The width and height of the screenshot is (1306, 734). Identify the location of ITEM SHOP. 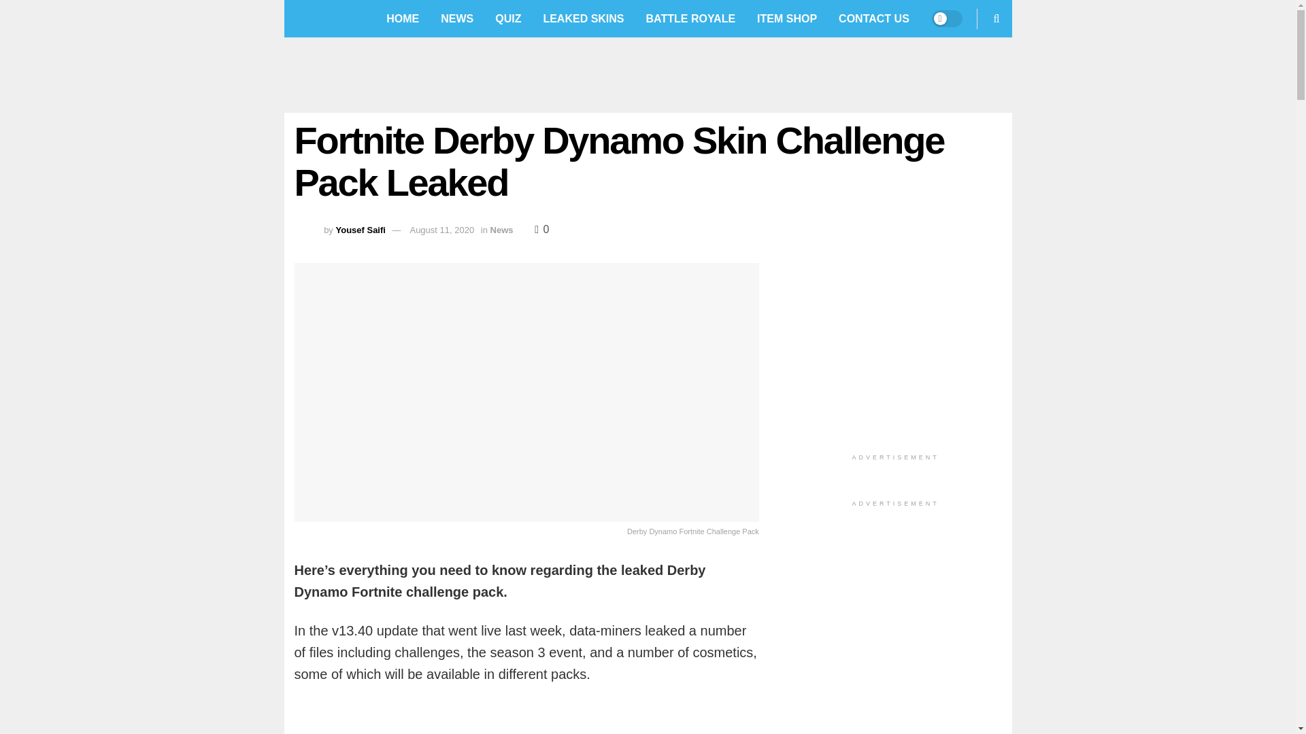
(786, 19).